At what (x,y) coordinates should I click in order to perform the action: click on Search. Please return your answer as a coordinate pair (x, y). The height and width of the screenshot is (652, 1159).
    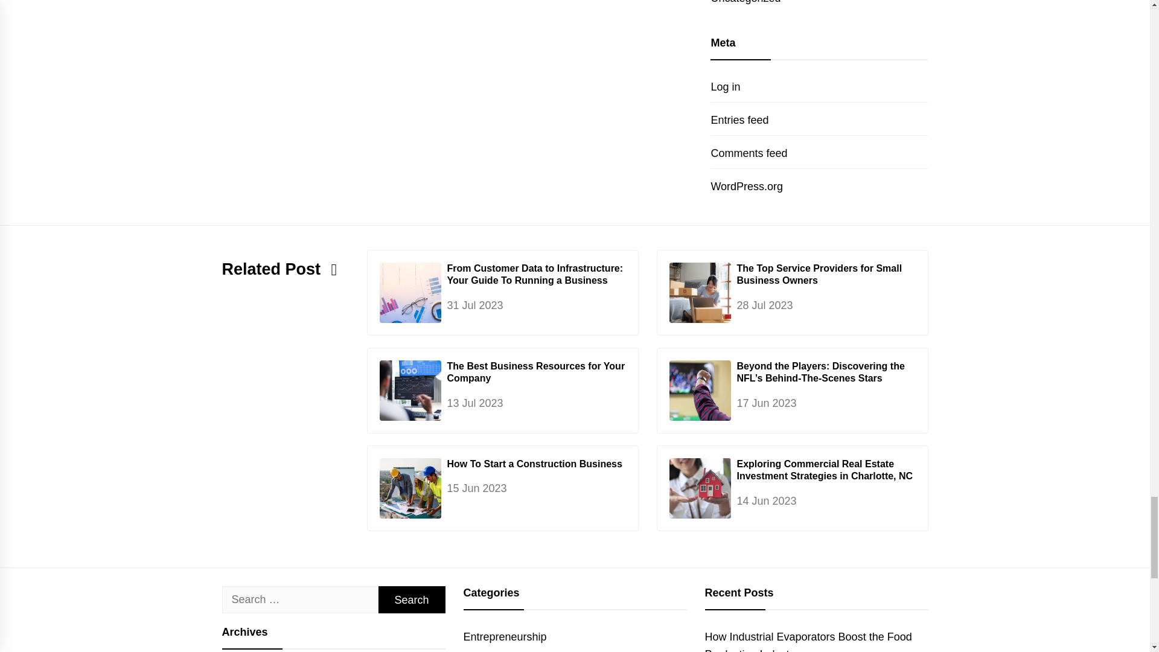
    Looking at the image, I should click on (411, 599).